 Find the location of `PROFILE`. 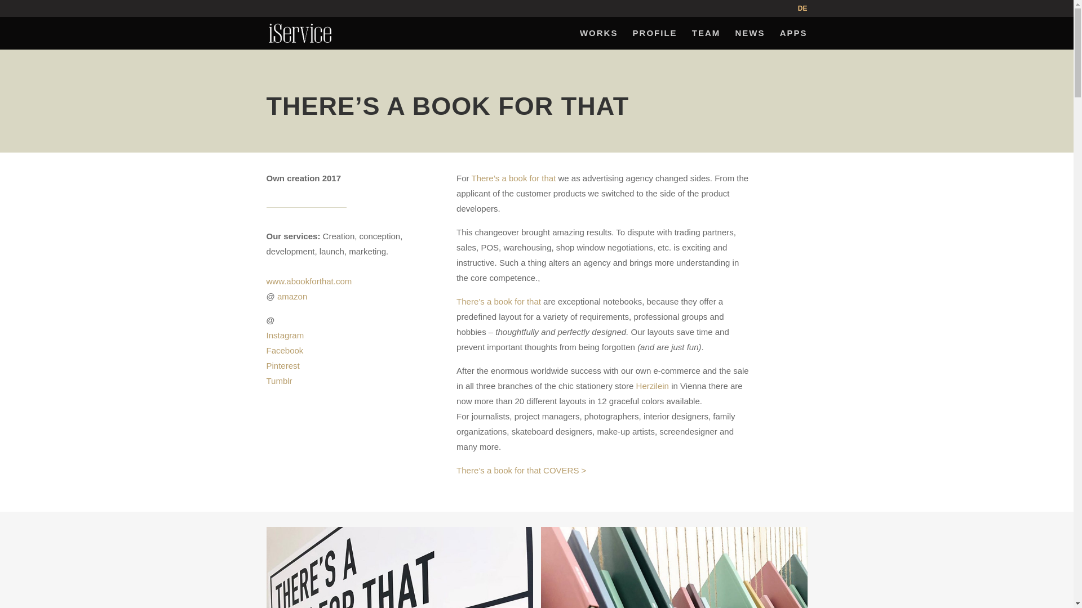

PROFILE is located at coordinates (655, 39).